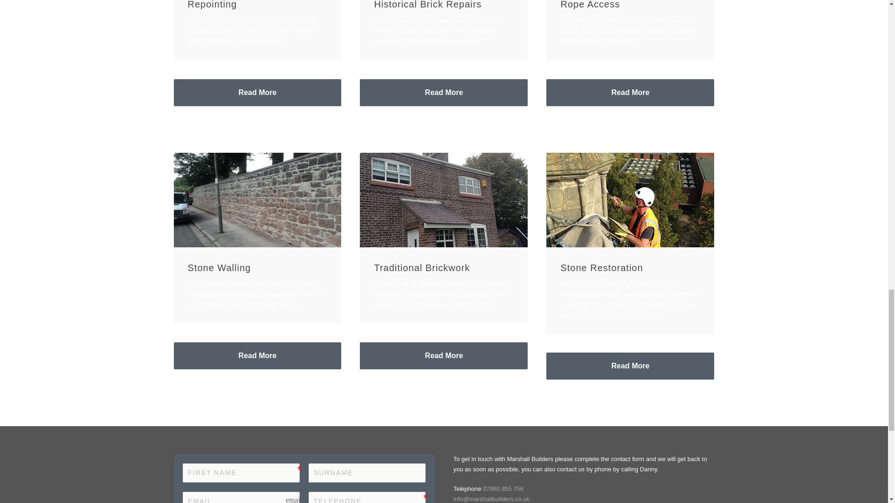 The height and width of the screenshot is (503, 895). What do you see at coordinates (444, 92) in the screenshot?
I see `Read More` at bounding box center [444, 92].